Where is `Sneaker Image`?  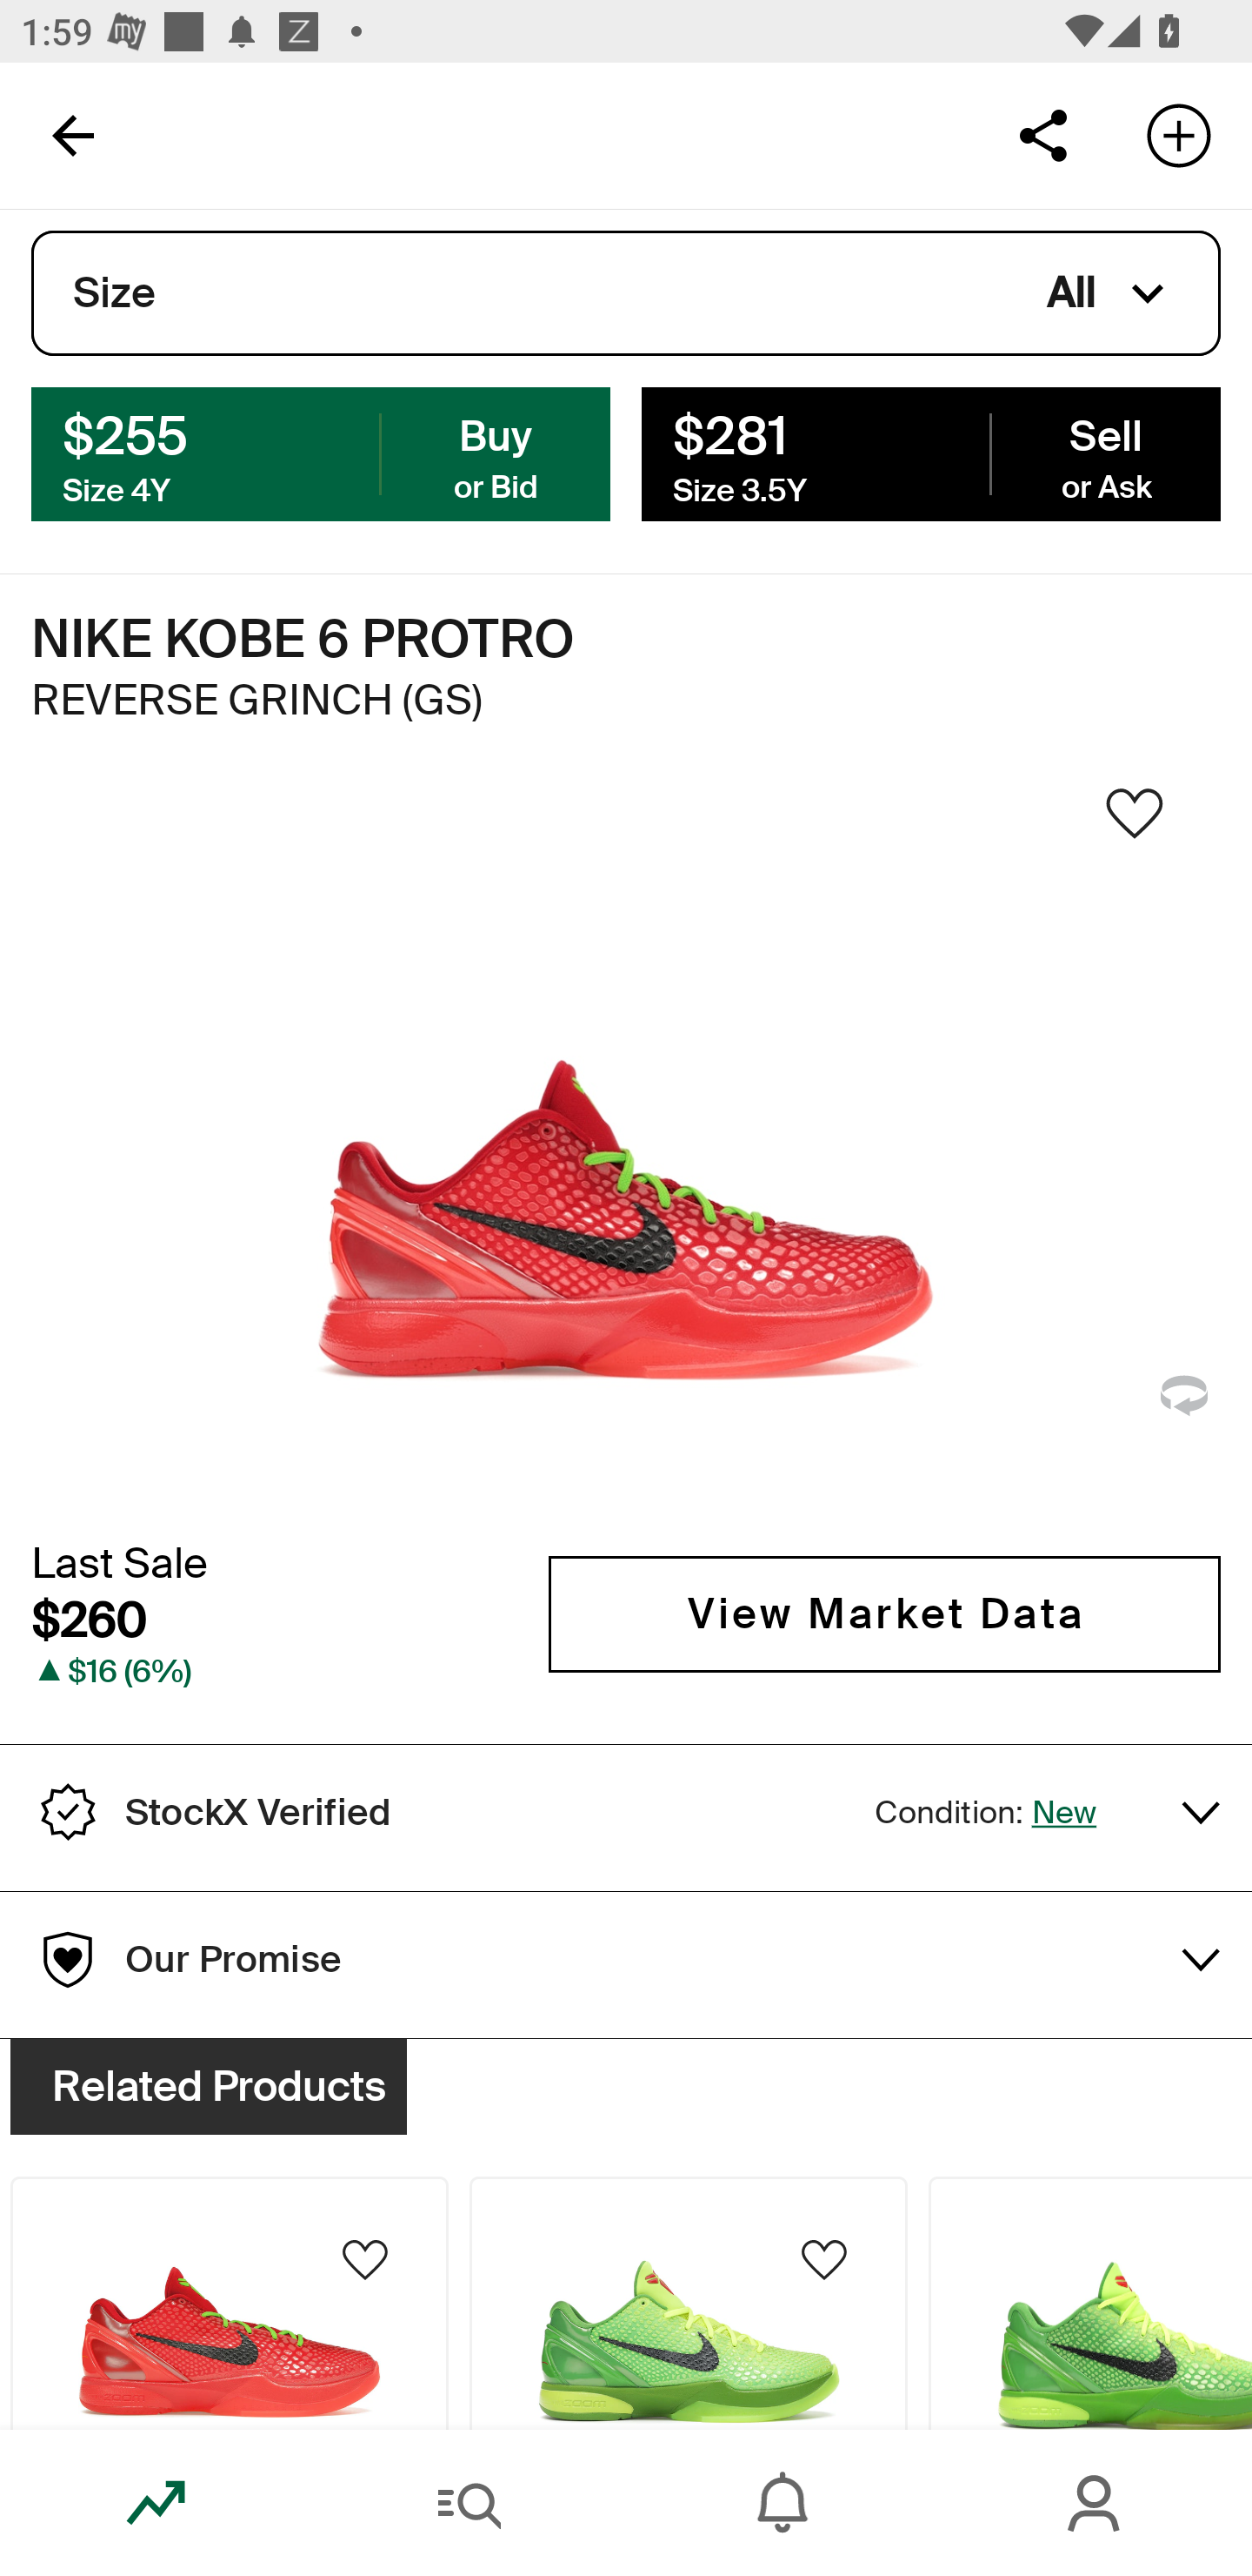
Sneaker Image is located at coordinates (626, 1150).